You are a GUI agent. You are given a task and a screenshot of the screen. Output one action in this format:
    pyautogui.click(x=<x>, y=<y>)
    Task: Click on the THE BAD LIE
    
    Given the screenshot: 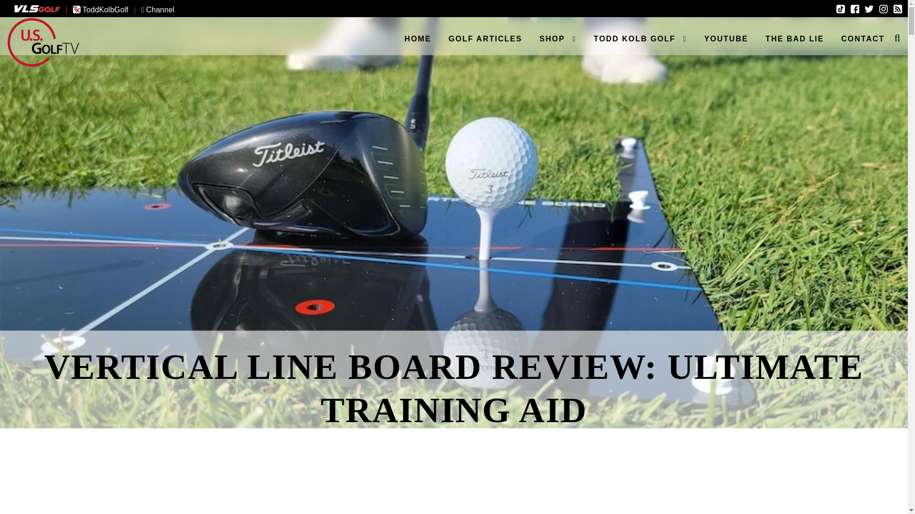 What is the action you would take?
    pyautogui.click(x=794, y=38)
    